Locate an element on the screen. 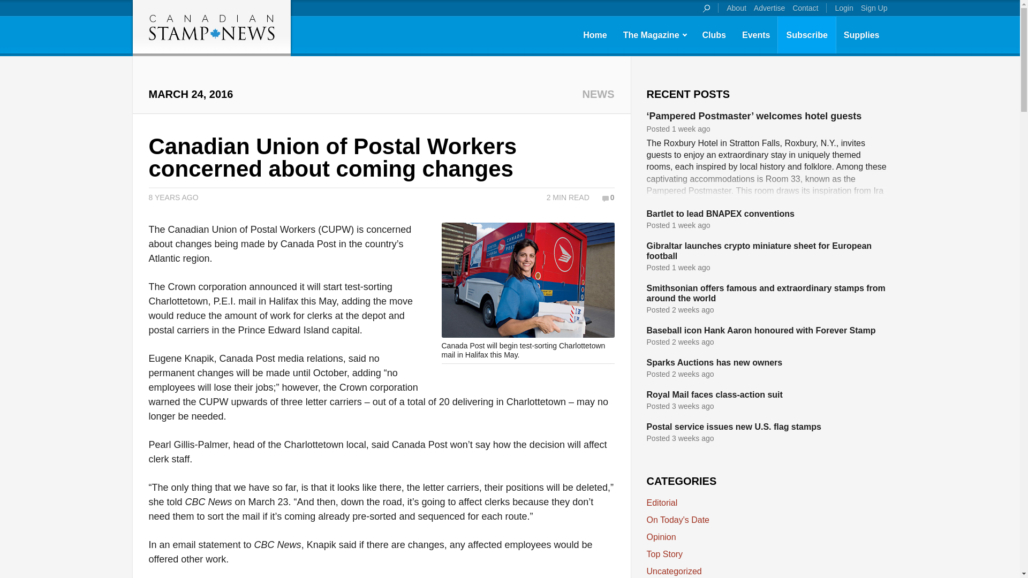 This screenshot has height=578, width=1028. Clubs is located at coordinates (714, 35).